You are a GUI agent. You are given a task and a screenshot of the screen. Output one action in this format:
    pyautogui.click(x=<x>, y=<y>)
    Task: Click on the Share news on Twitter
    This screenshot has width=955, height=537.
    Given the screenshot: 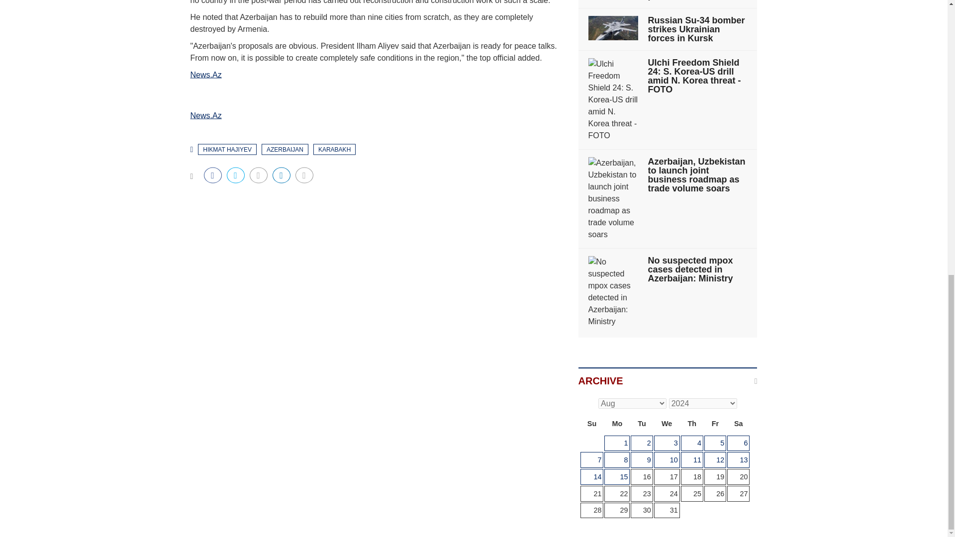 What is the action you would take?
    pyautogui.click(x=236, y=175)
    